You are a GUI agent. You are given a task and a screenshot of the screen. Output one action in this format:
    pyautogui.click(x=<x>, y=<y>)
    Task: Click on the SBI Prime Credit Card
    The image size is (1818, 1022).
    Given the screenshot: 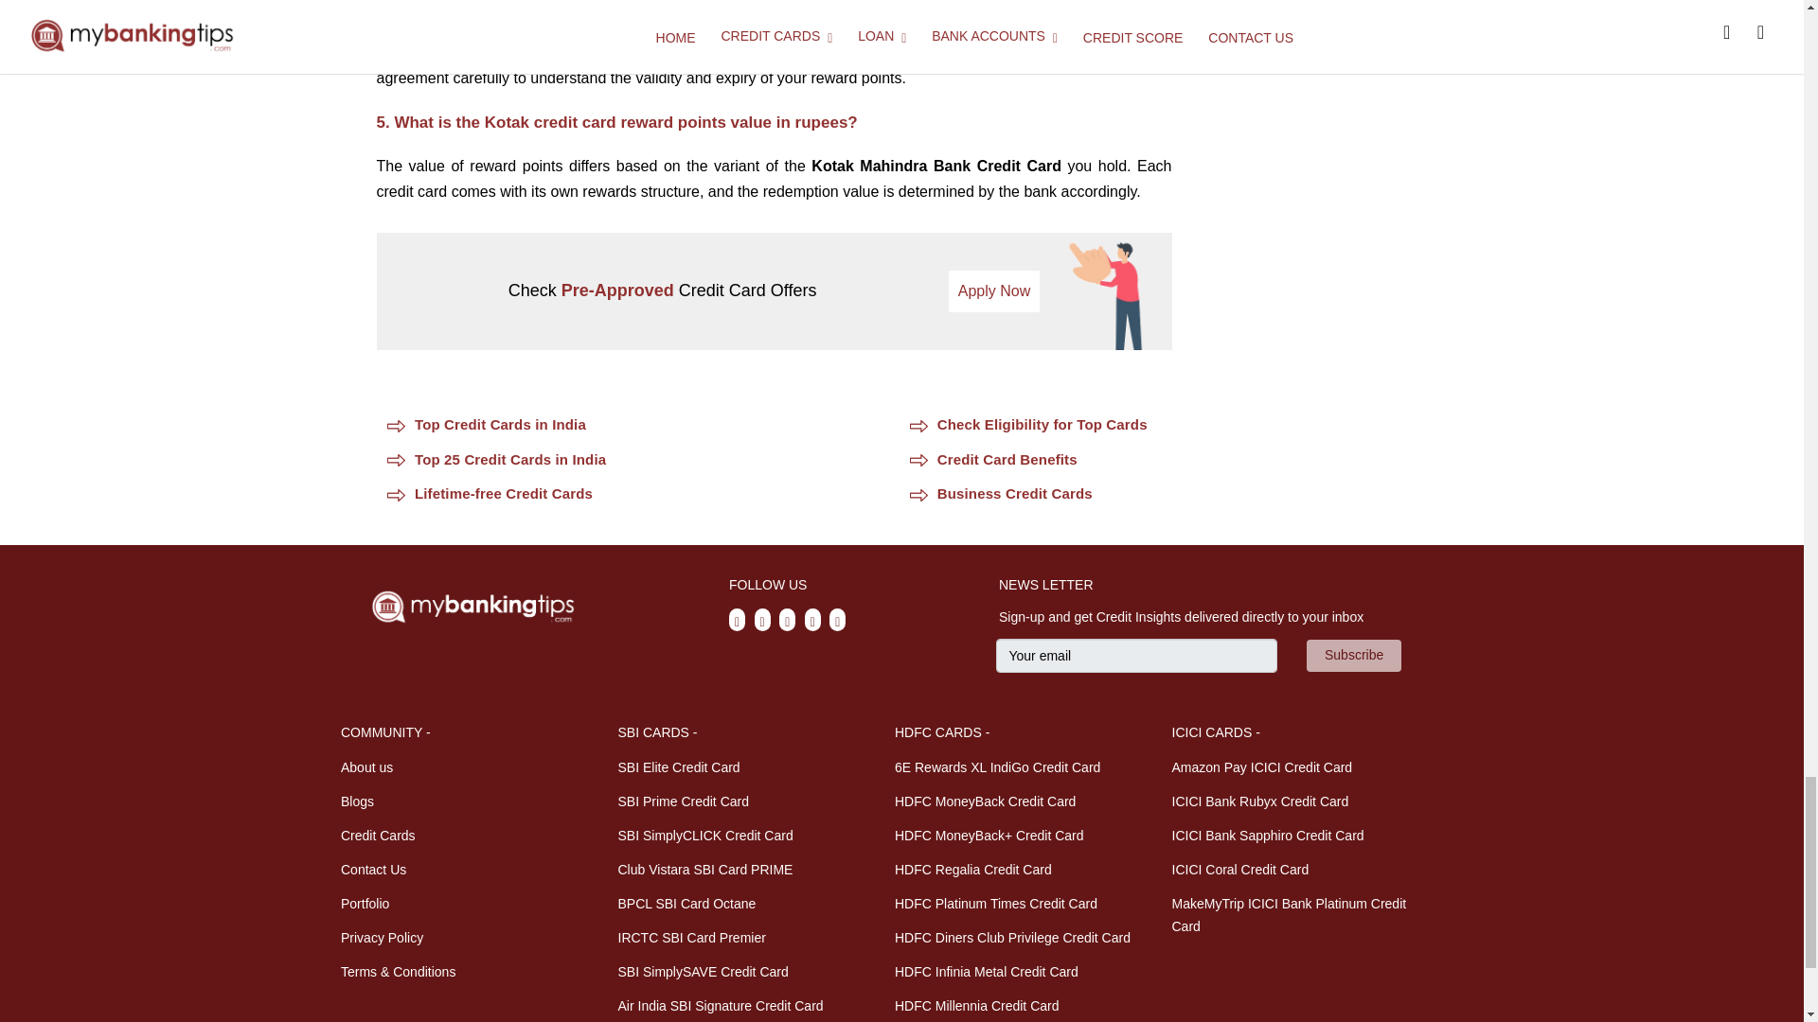 What is the action you would take?
    pyautogui.click(x=682, y=802)
    